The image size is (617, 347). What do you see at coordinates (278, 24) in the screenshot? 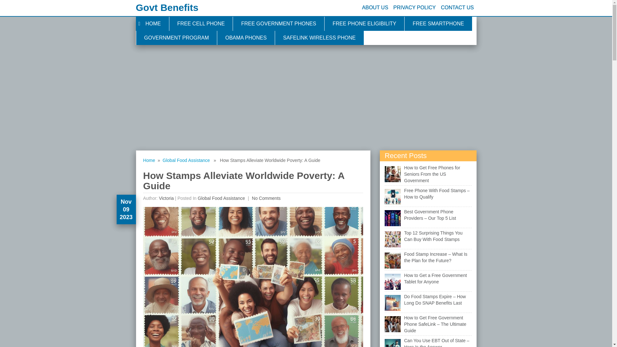
I see `FREE GOVERNMENT PHONES` at bounding box center [278, 24].